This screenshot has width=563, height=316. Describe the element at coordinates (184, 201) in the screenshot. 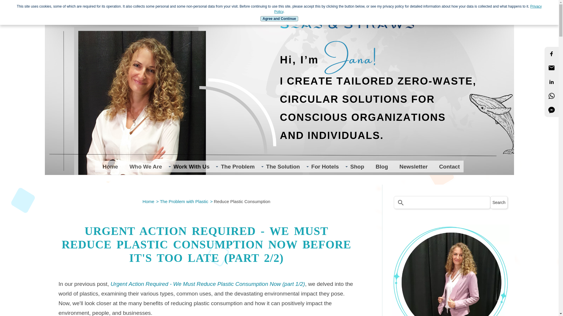

I see `The Problem with Plastic` at that location.